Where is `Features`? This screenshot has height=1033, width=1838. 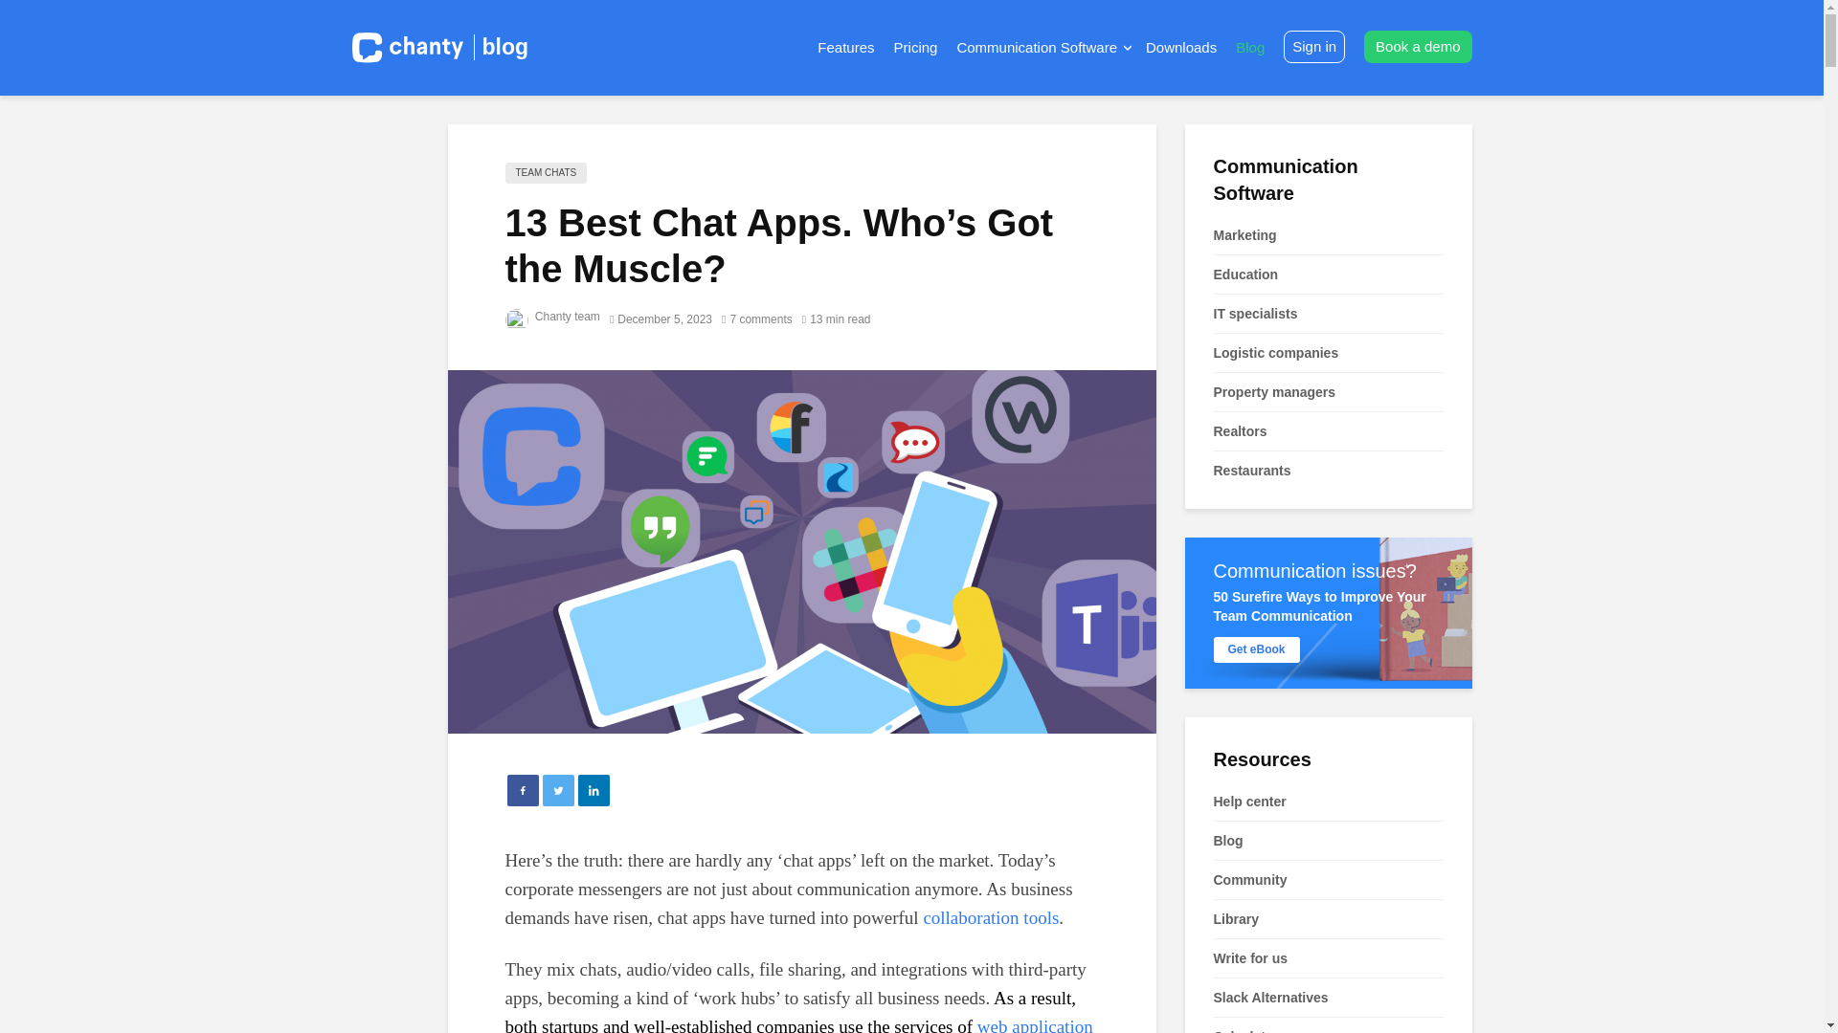
Features is located at coordinates (846, 48).